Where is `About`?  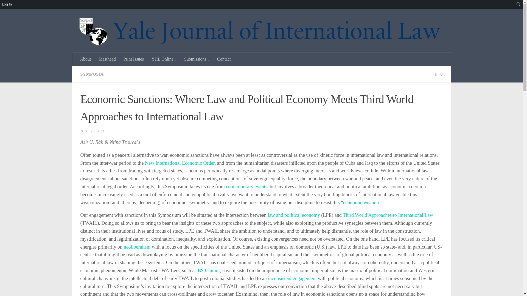
About is located at coordinates (86, 59).